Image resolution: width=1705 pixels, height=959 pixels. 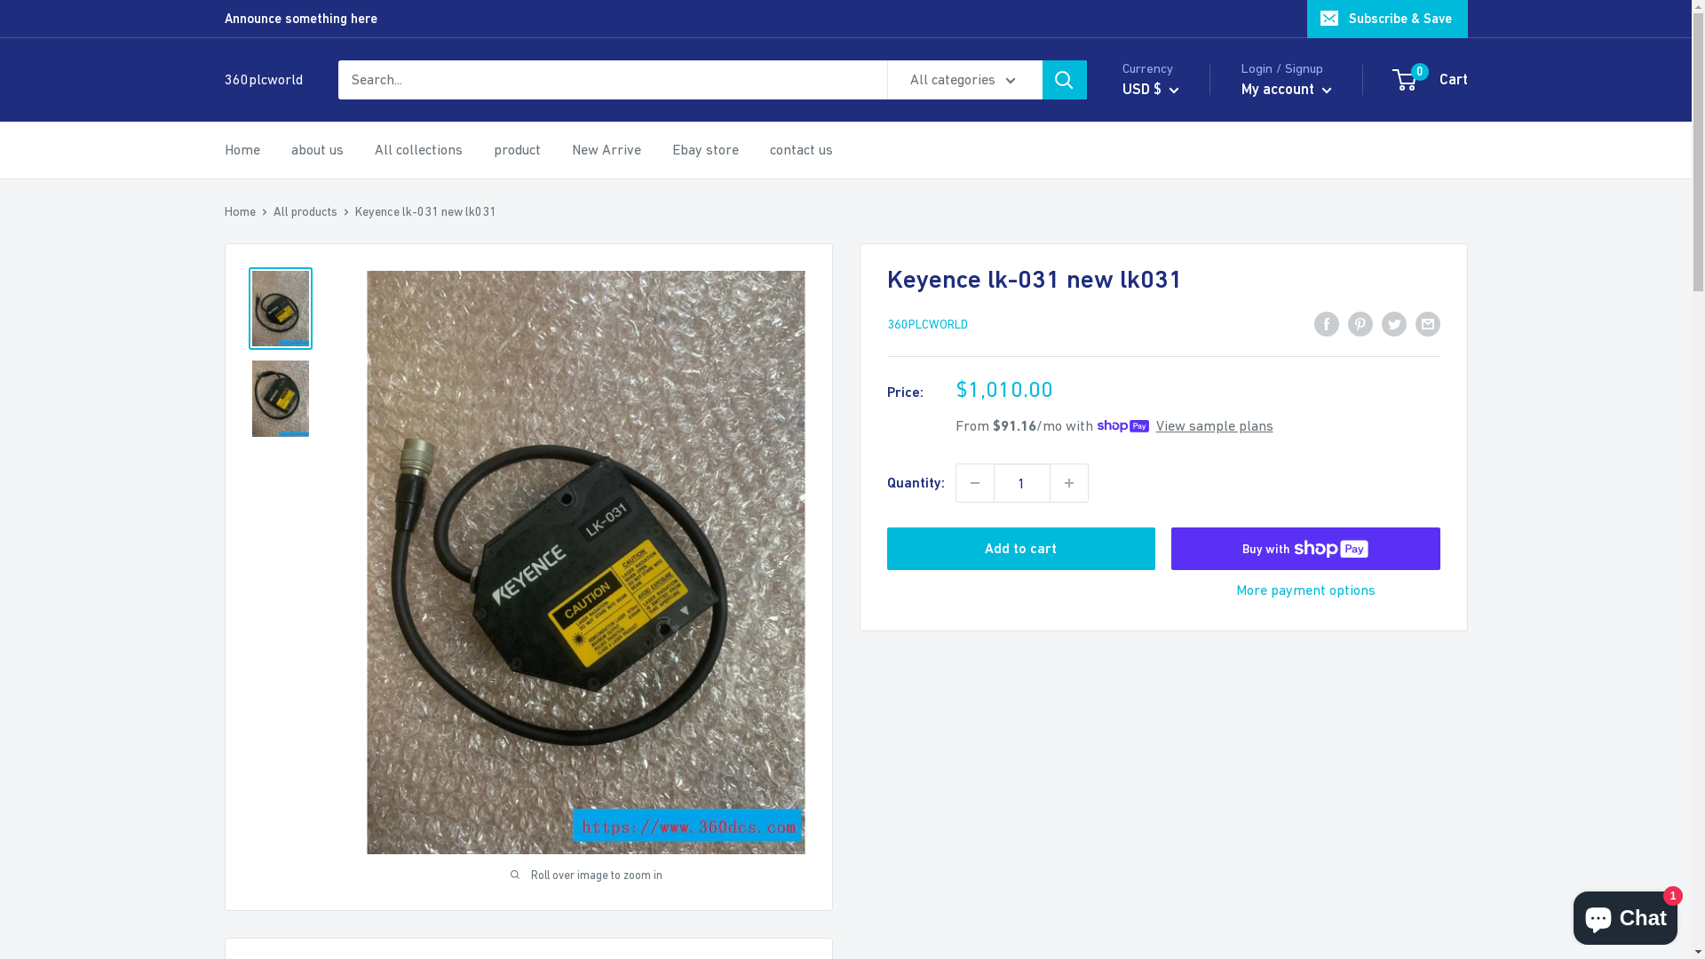 I want to click on GBP, so click(x=270, y=300).